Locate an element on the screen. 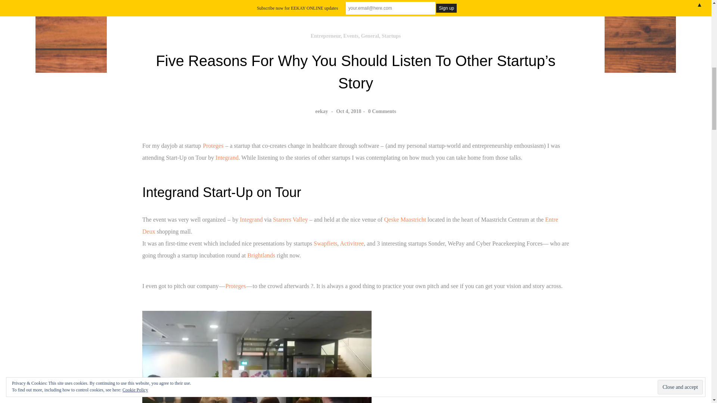 Image resolution: width=717 pixels, height=403 pixels. Brightlands is located at coordinates (261, 255).